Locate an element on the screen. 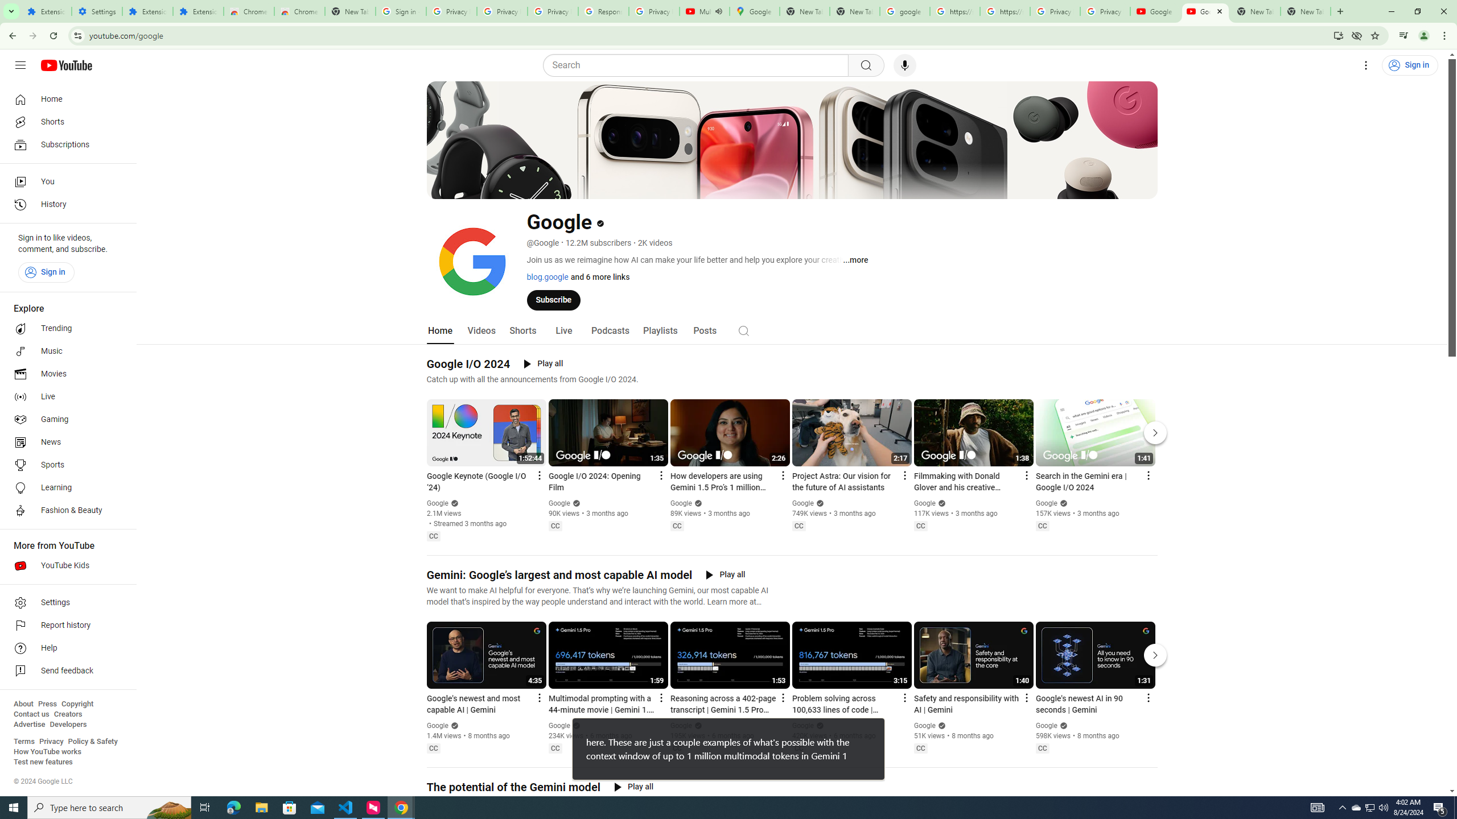 Image resolution: width=1457 pixels, height=819 pixels. Developers is located at coordinates (68, 725).